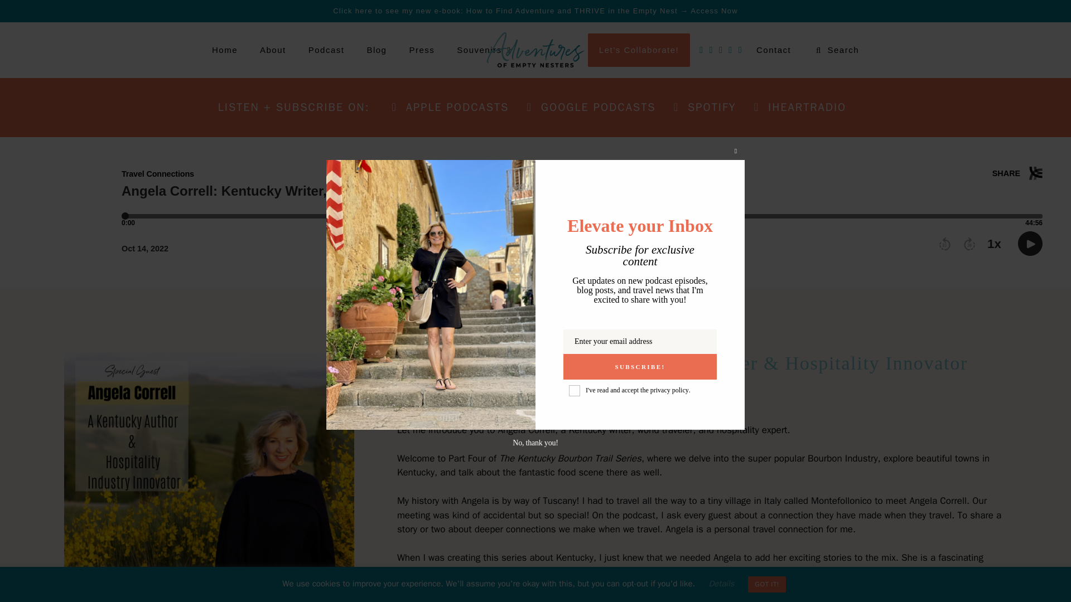 The image size is (1071, 602). I want to click on Podcast, so click(326, 50).